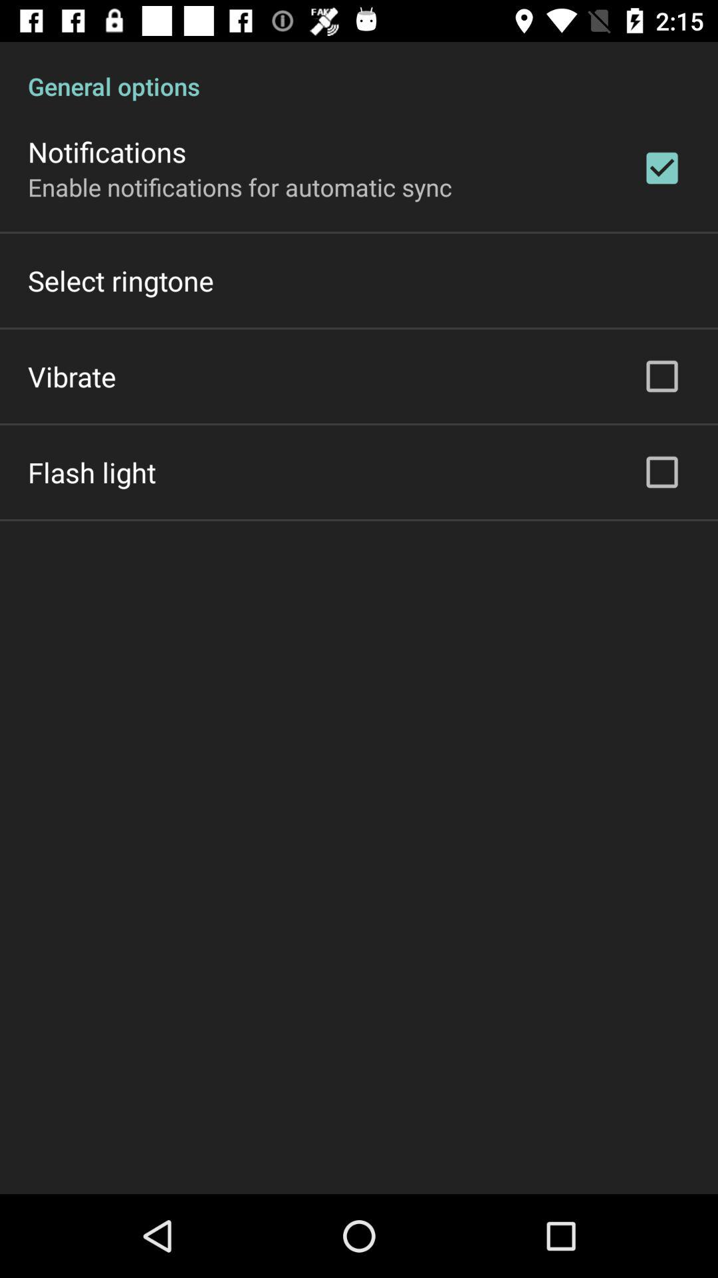 This screenshot has height=1278, width=718. Describe the element at coordinates (92, 473) in the screenshot. I see `jump until flash light item` at that location.